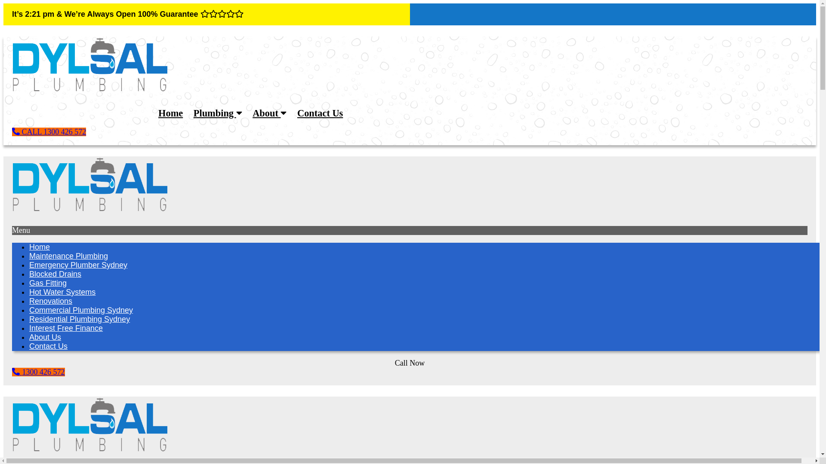 Image resolution: width=826 pixels, height=464 pixels. I want to click on Contact Us, so click(320, 113).